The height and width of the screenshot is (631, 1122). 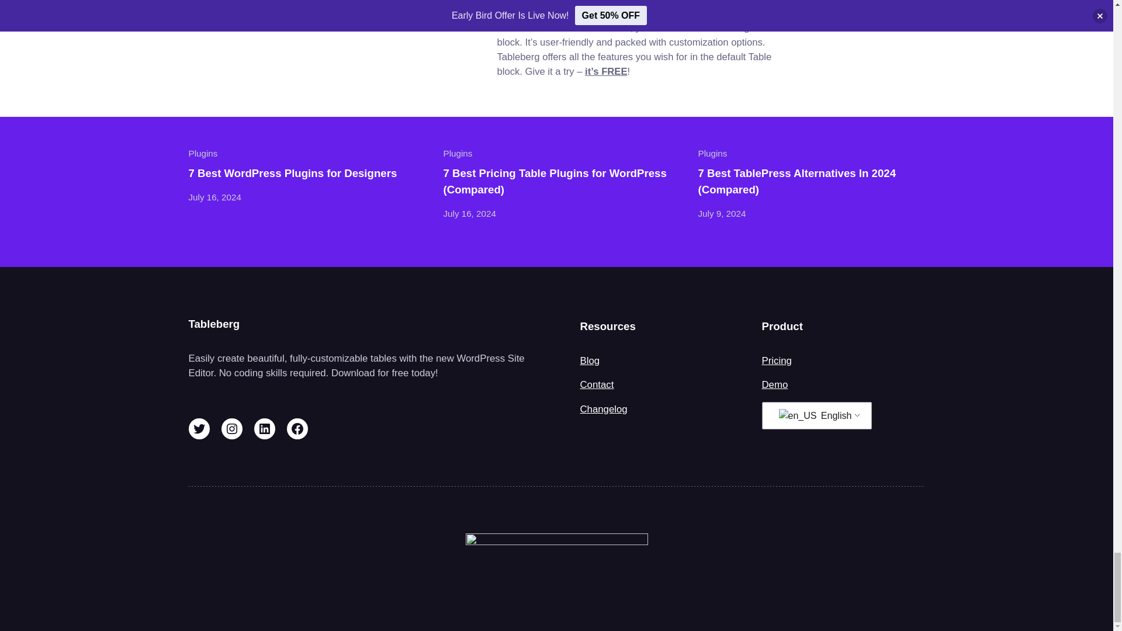 What do you see at coordinates (264, 429) in the screenshot?
I see `LinkedIn` at bounding box center [264, 429].